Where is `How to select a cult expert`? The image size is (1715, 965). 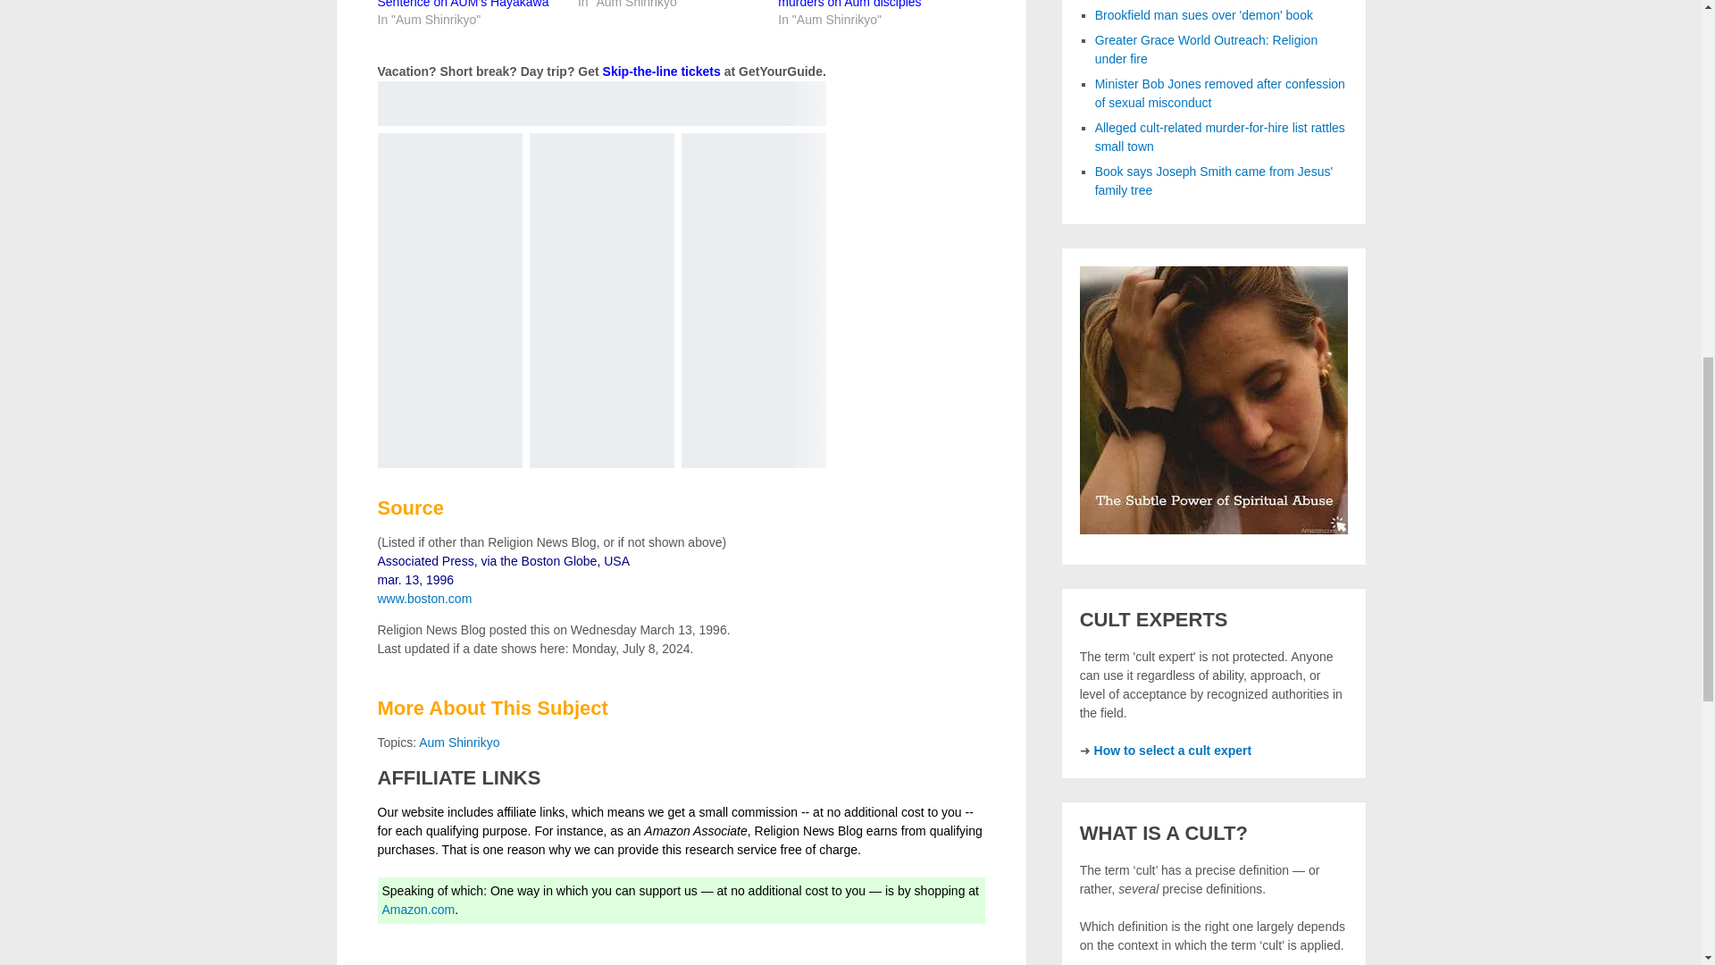
How to select a cult expert is located at coordinates (1172, 750).